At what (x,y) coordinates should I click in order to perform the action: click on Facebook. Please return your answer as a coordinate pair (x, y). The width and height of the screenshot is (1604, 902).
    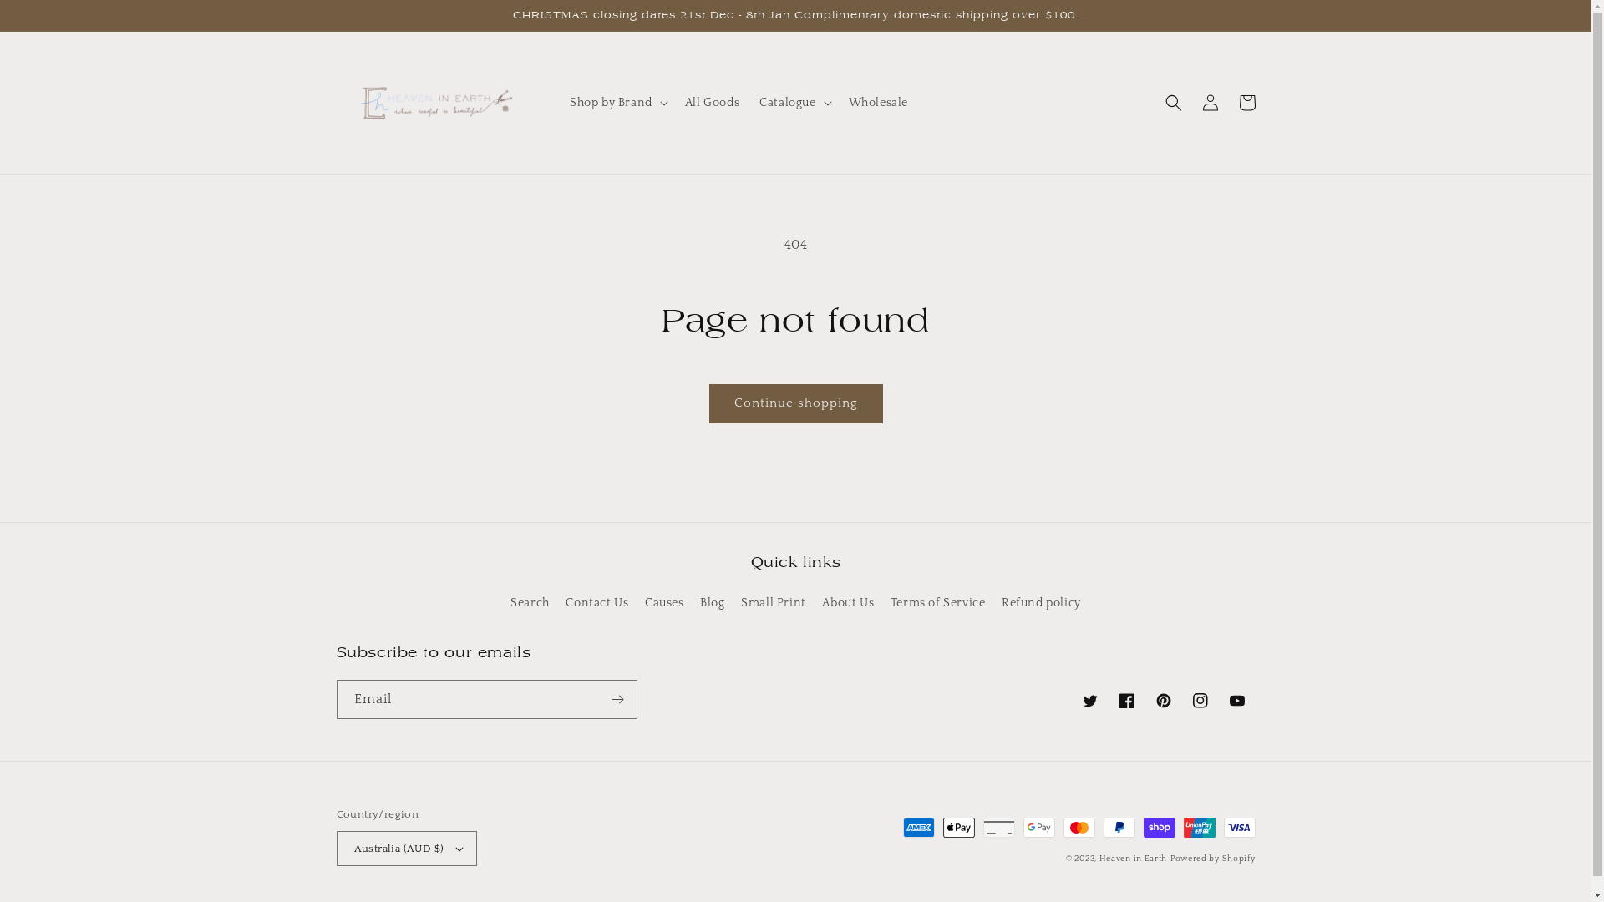
    Looking at the image, I should click on (1126, 701).